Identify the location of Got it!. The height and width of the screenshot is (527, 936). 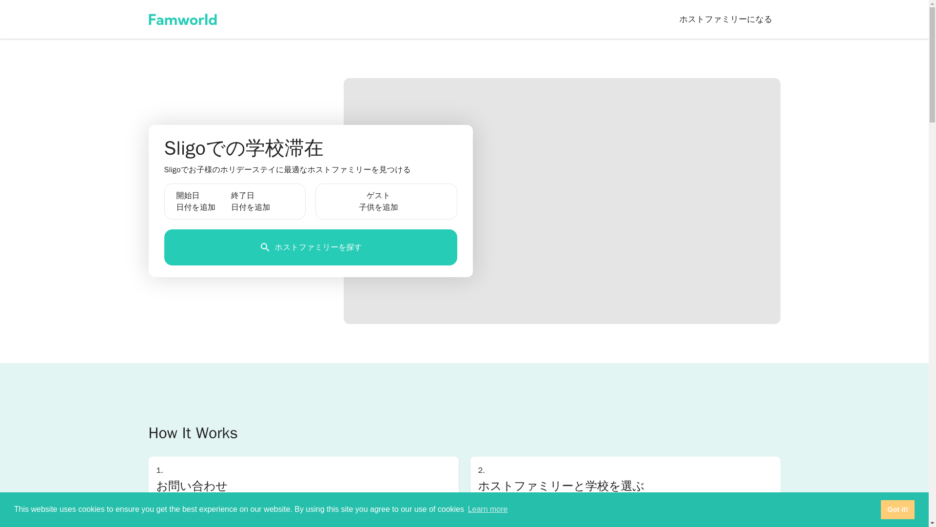
(897, 509).